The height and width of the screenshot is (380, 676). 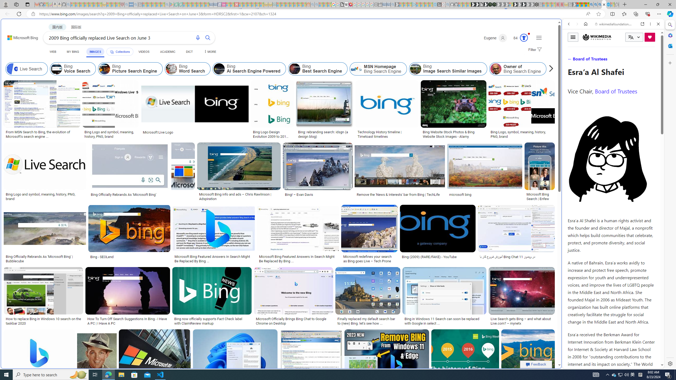 What do you see at coordinates (634, 37) in the screenshot?
I see `CURRENT LANGUAGE:` at bounding box center [634, 37].